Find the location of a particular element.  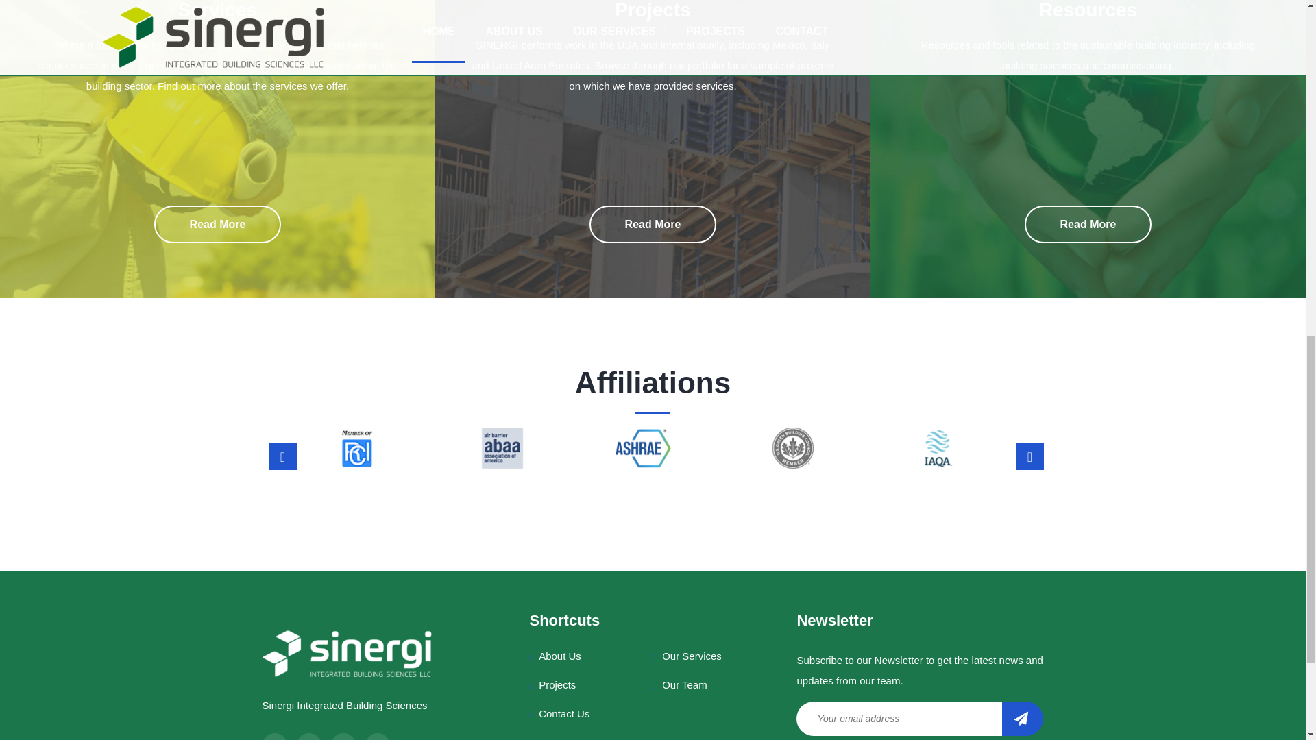

Read More is located at coordinates (1088, 225).